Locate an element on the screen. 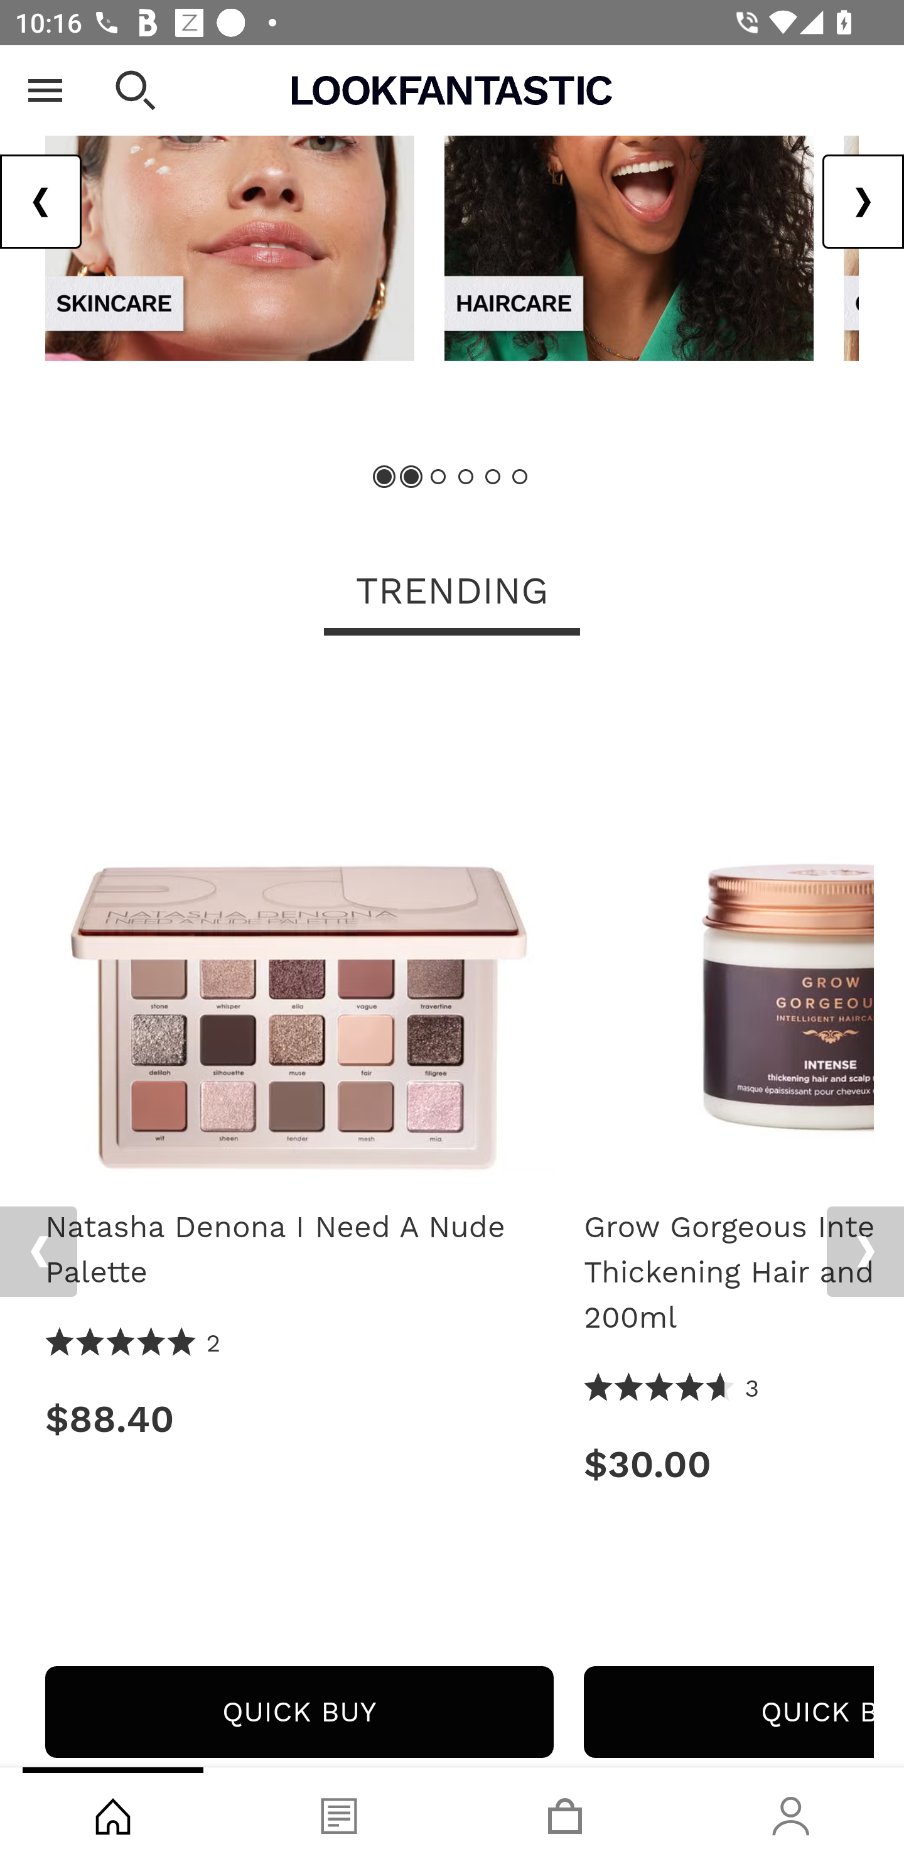 This screenshot has height=1859, width=904. Price: $30.00 is located at coordinates (729, 1465).